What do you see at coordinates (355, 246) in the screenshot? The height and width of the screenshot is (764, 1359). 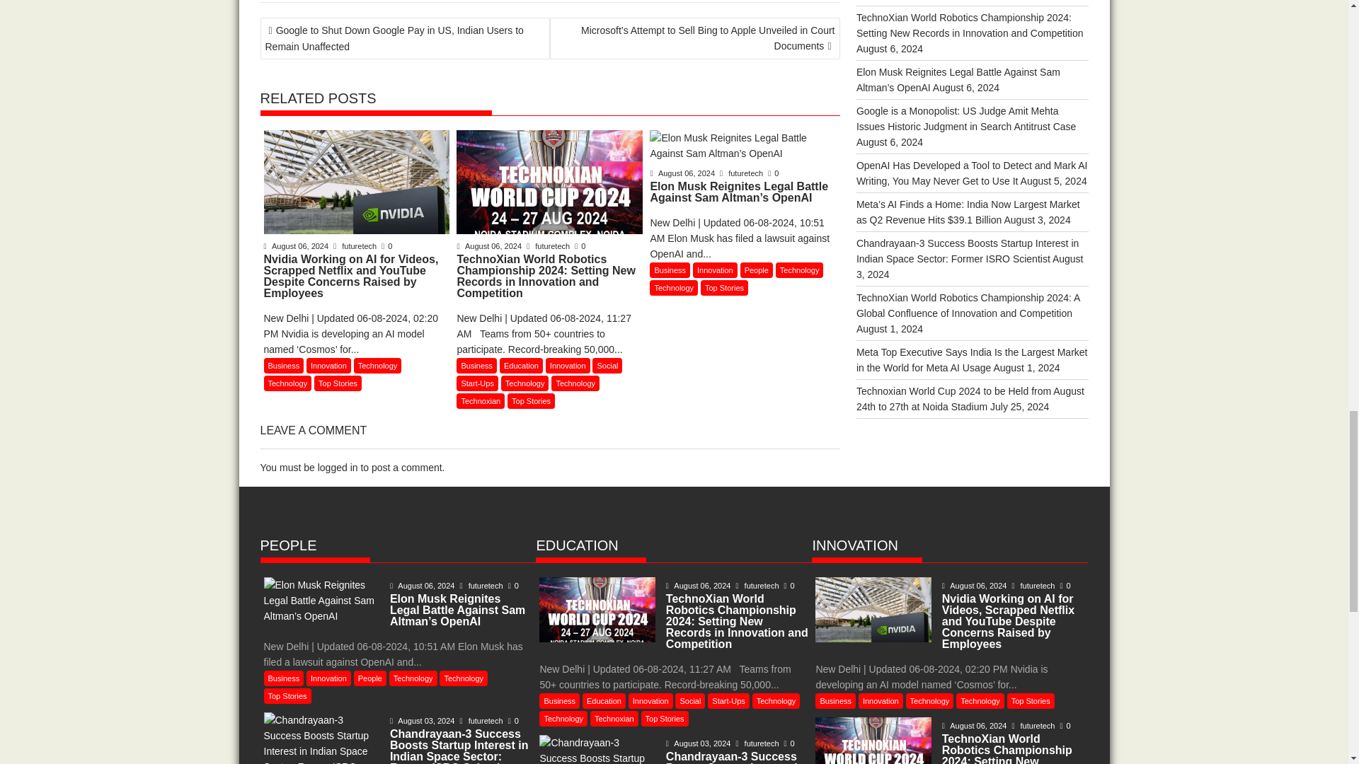 I see `futuretech` at bounding box center [355, 246].